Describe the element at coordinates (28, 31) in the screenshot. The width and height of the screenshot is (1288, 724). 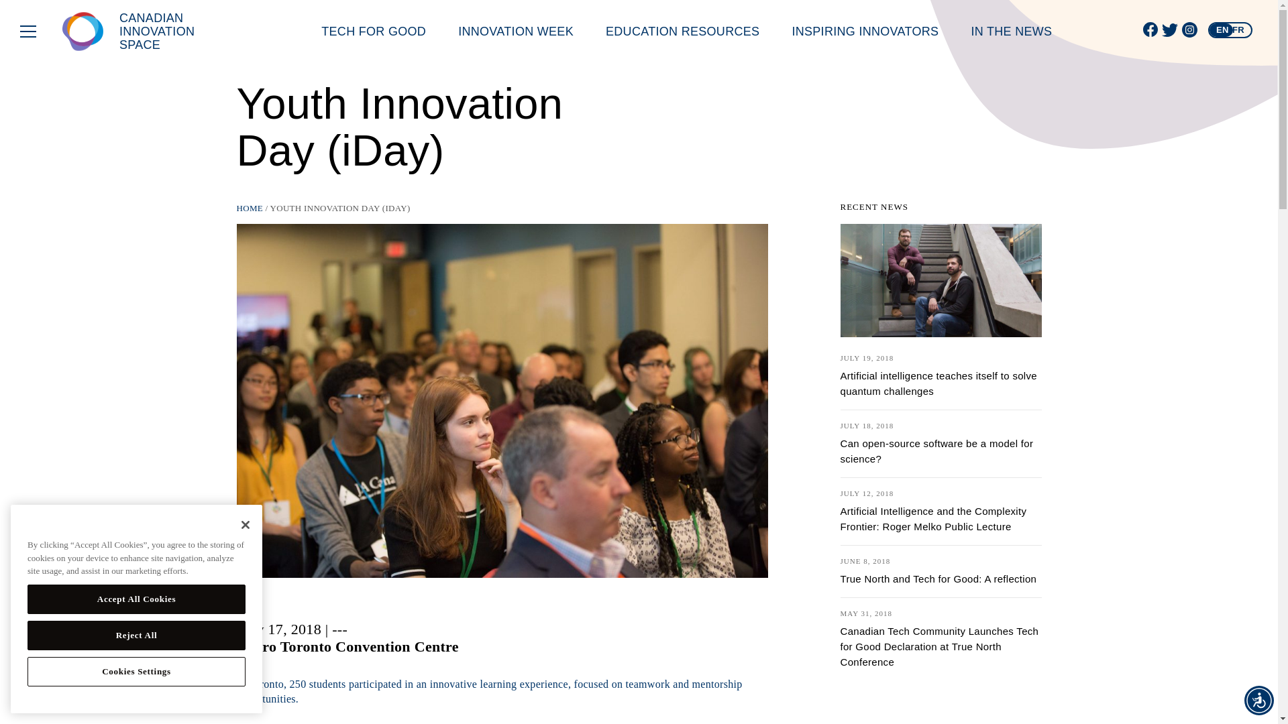
I see `Toggle menu` at that location.